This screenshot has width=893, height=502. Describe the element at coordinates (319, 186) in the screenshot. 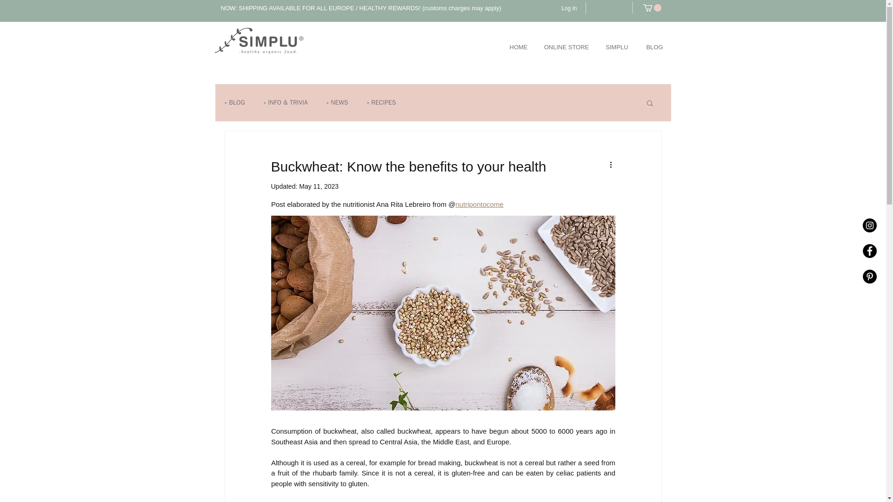

I see `May 11, 2023` at that location.